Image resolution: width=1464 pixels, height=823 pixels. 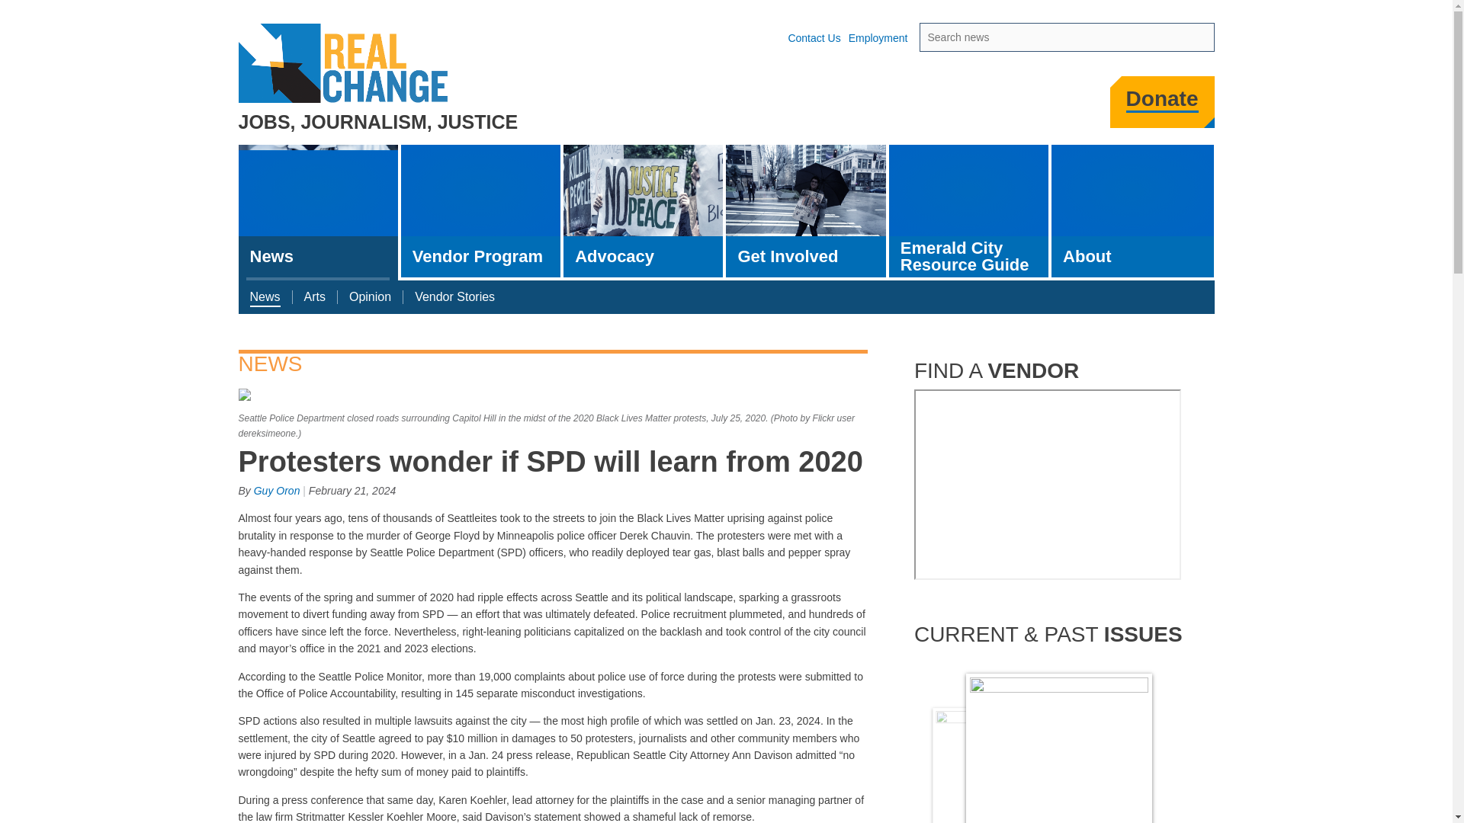 I want to click on About, so click(x=1132, y=210).